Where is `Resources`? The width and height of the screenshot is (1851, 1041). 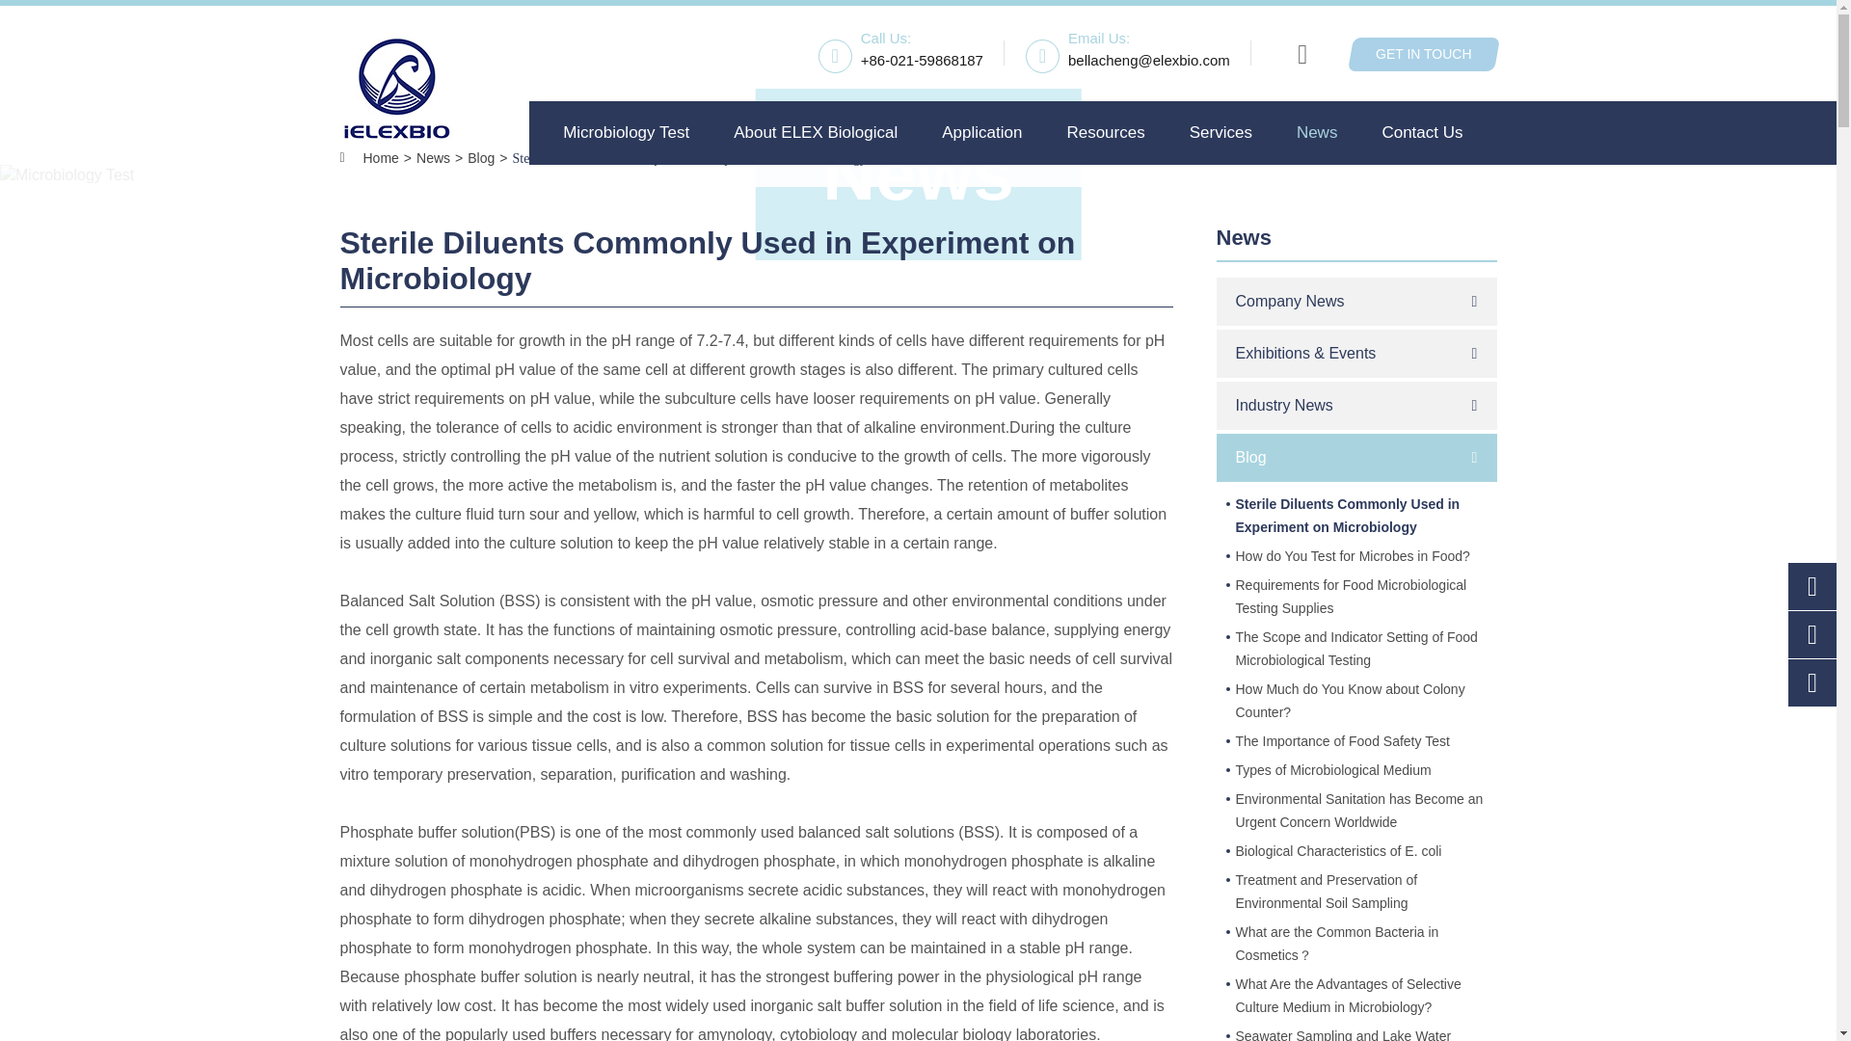
Resources is located at coordinates (1105, 132).